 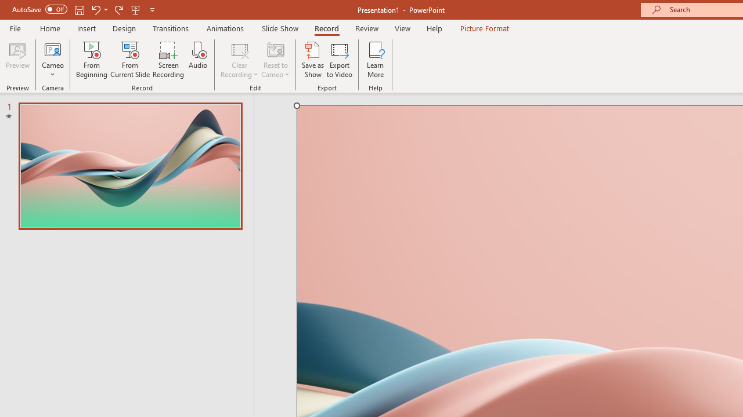 I want to click on From Beginning..., so click(x=92, y=59).